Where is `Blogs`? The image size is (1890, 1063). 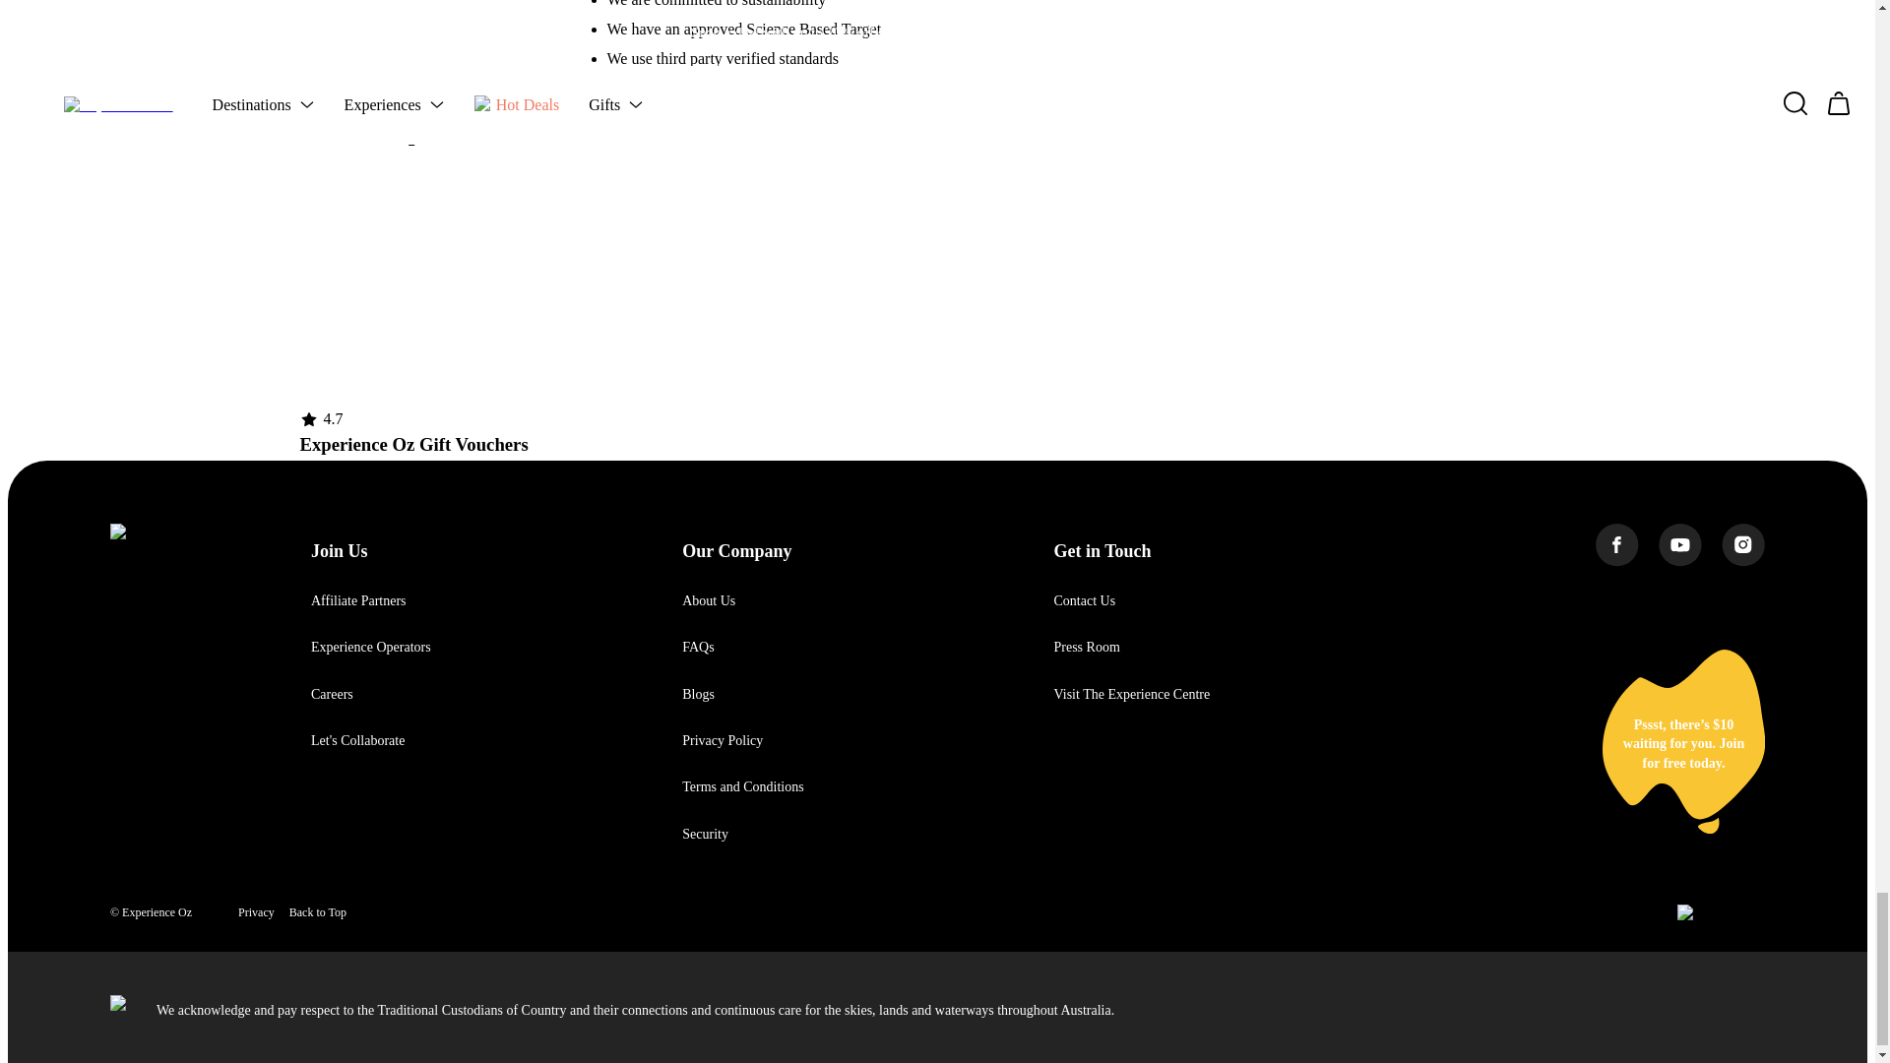 Blogs is located at coordinates (698, 693).